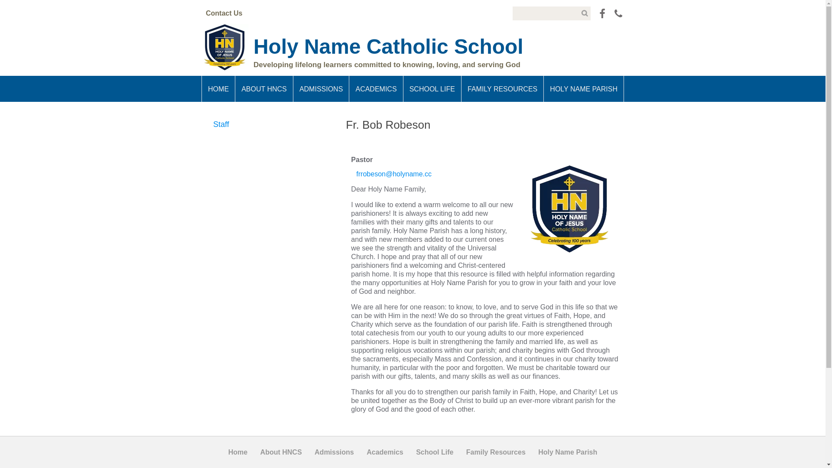 The image size is (832, 468). Describe the element at coordinates (435, 452) in the screenshot. I see `School Life` at that location.